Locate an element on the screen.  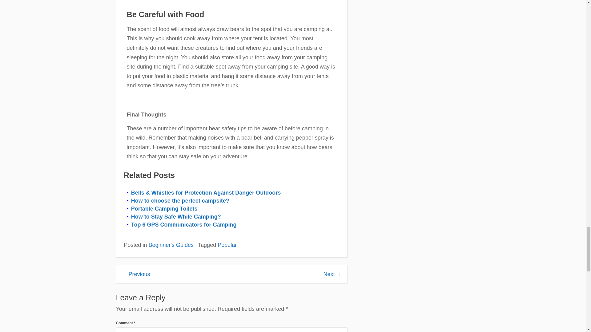
How to Stay Safe While Camping? is located at coordinates (176, 216).